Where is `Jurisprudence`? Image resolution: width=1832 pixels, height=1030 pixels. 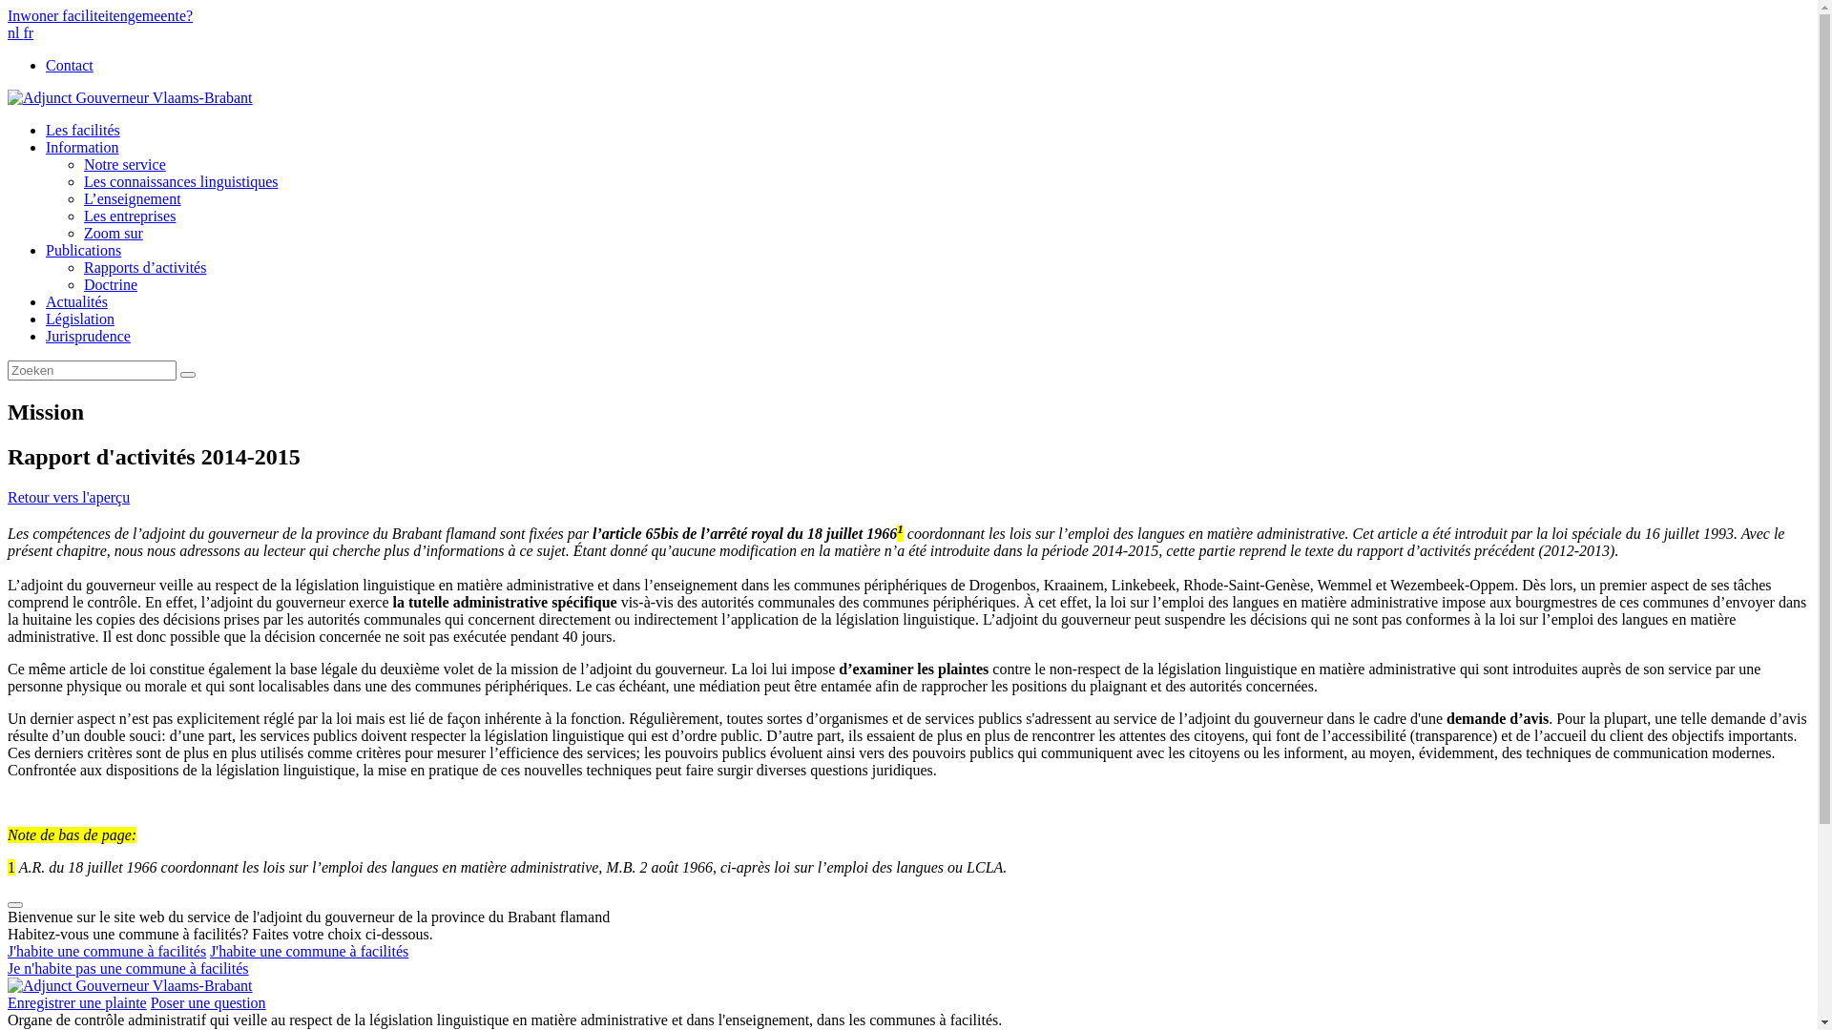
Jurisprudence is located at coordinates (88, 336).